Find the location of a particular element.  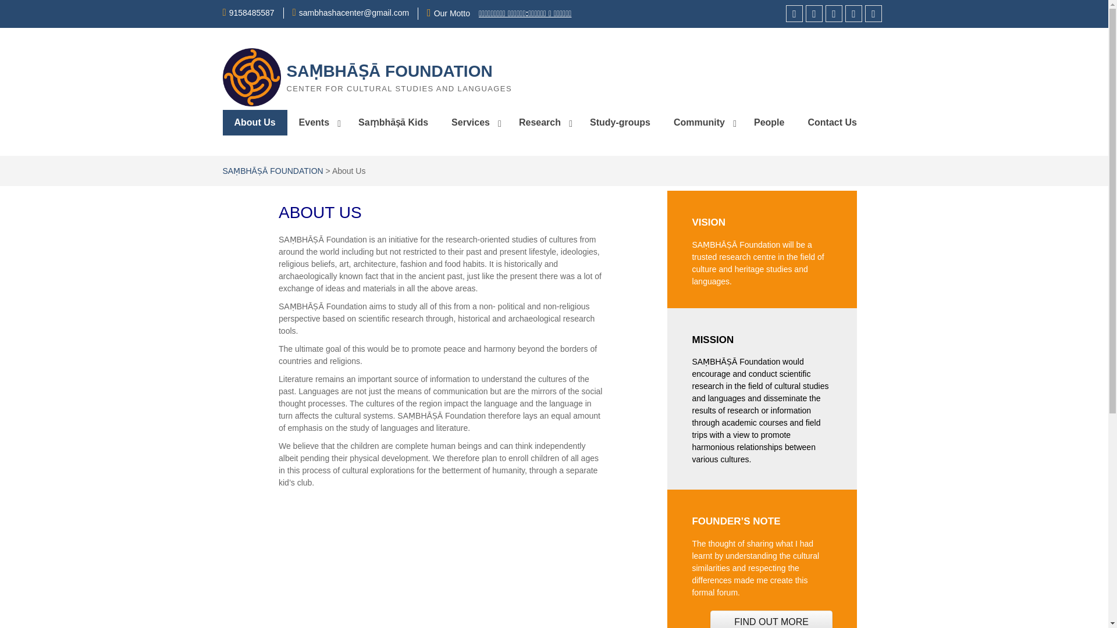

Services is located at coordinates (474, 123).